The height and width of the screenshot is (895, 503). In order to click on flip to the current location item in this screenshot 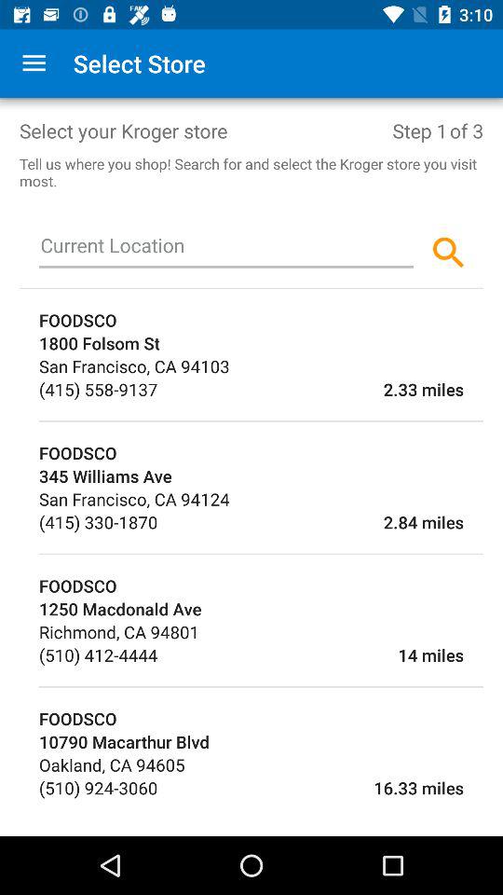, I will do `click(226, 249)`.